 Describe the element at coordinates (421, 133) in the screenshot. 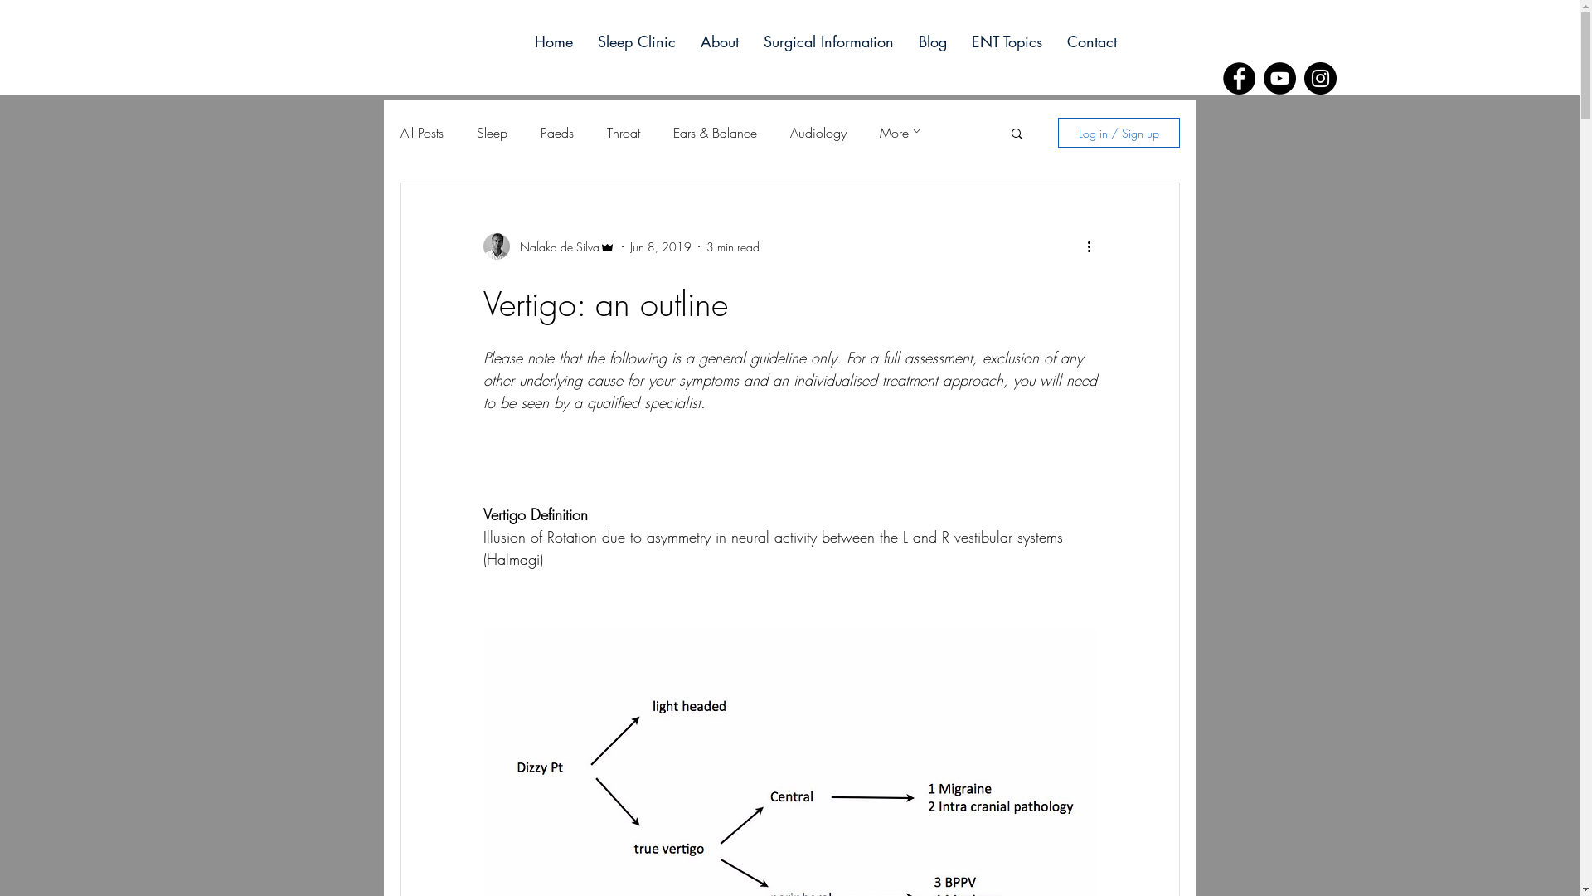

I see `All Posts` at that location.